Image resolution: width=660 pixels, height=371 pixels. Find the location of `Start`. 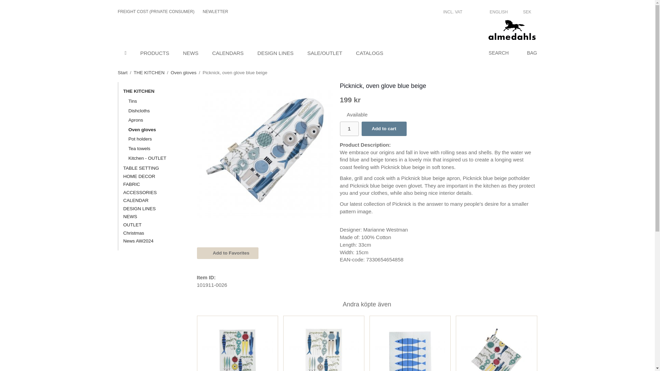

Start is located at coordinates (122, 73).